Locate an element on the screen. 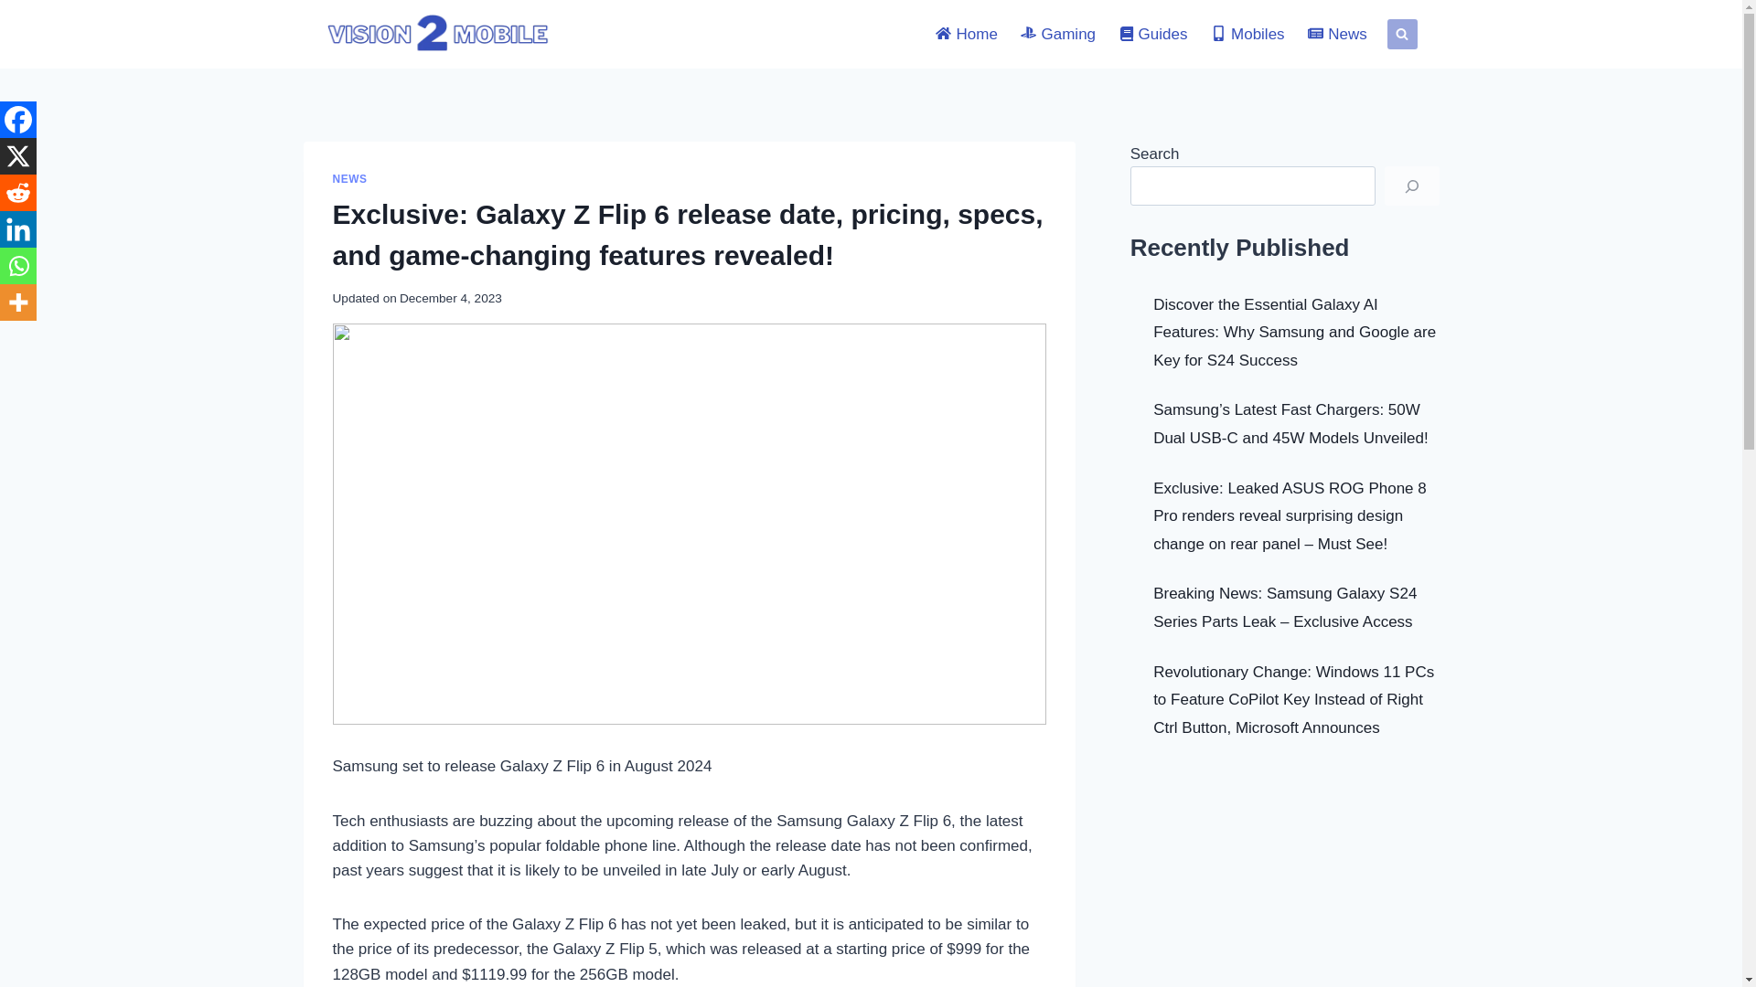  Mobiles is located at coordinates (1247, 35).